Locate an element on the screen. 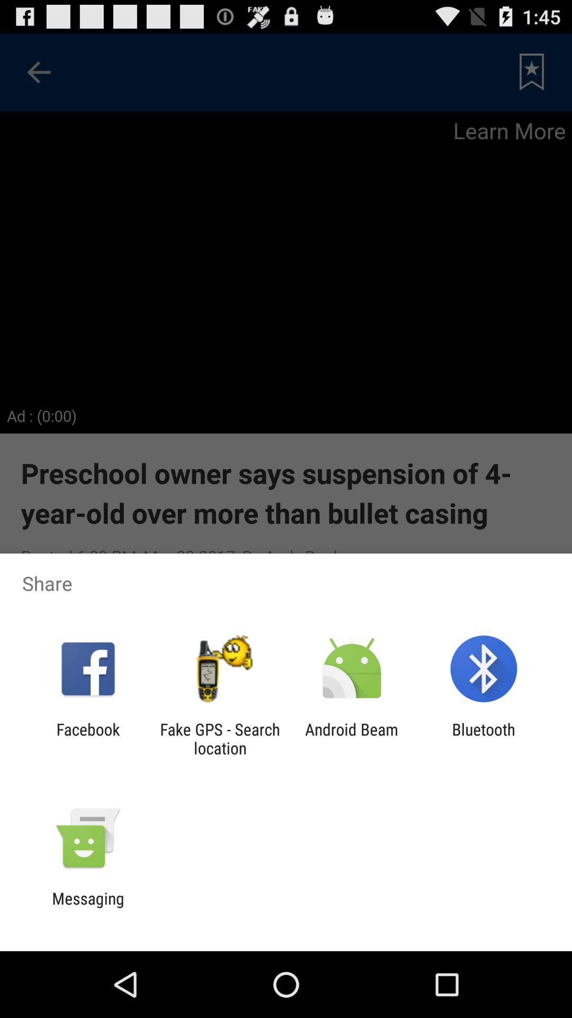 Image resolution: width=572 pixels, height=1018 pixels. turn on the item to the right of fake gps search is located at coordinates (352, 739).